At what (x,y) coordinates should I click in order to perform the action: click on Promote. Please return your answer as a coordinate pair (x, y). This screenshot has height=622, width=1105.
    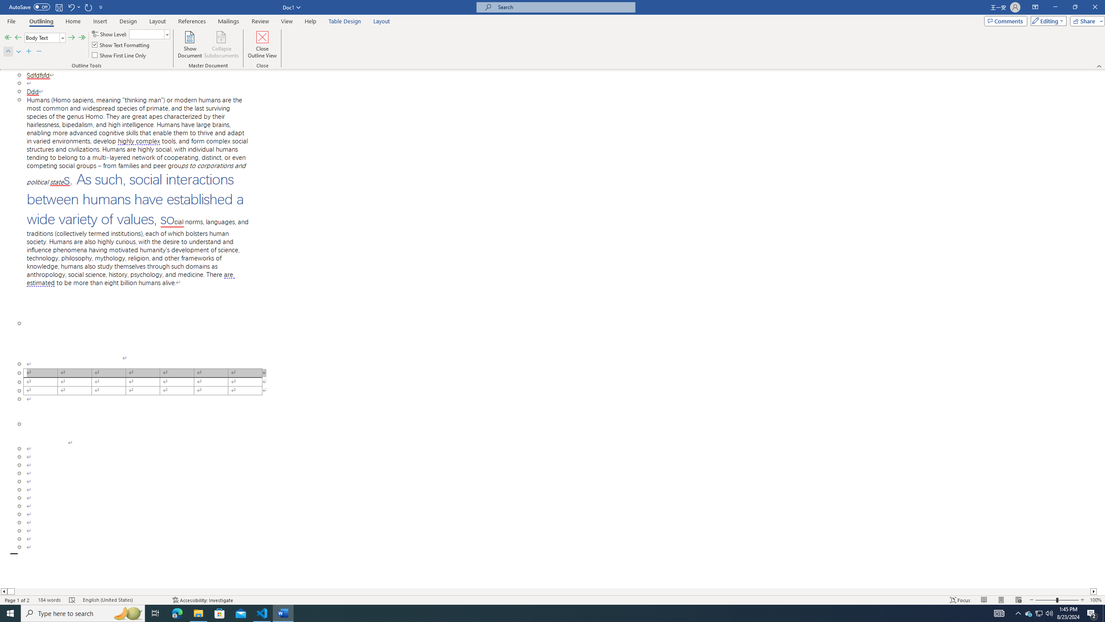
    Looking at the image, I should click on (18, 38).